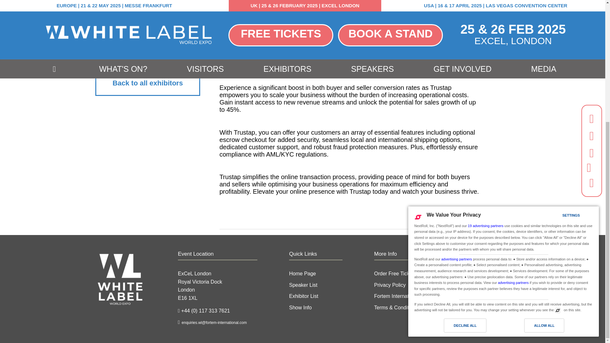  I want to click on Manage consent preferences, so click(557, 124).